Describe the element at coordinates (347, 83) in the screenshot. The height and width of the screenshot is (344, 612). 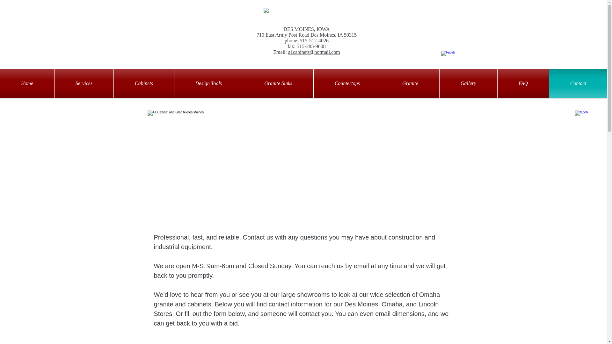
I see `Countertops` at that location.